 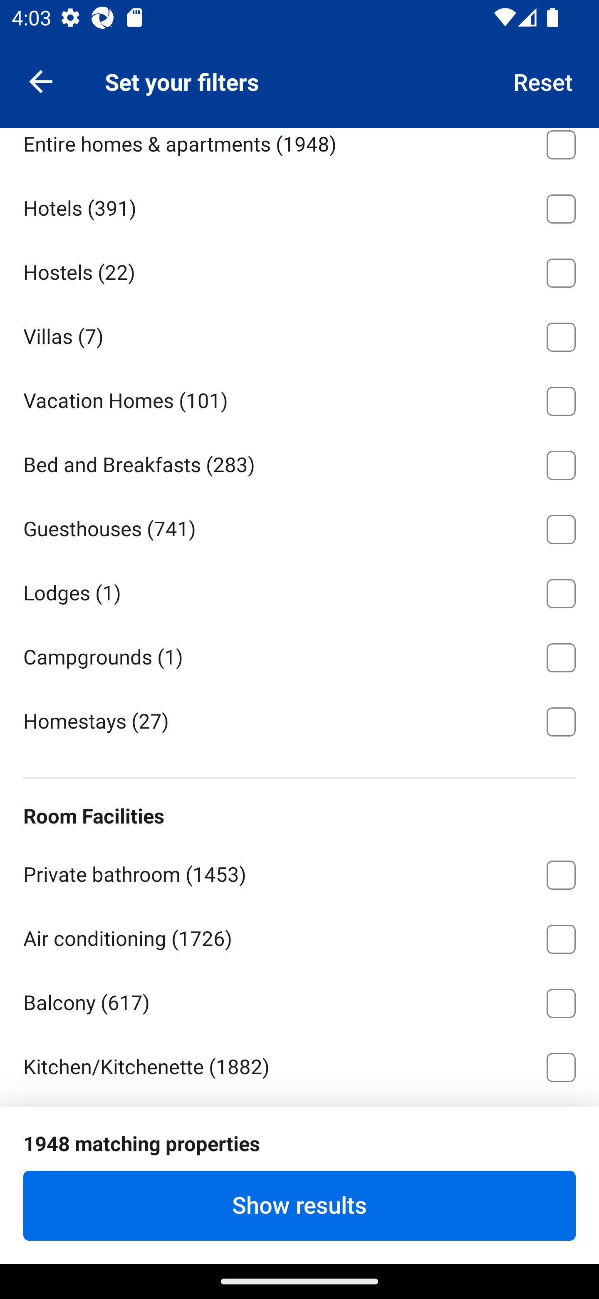 I want to click on Hotels ⁦(391), so click(x=299, y=206).